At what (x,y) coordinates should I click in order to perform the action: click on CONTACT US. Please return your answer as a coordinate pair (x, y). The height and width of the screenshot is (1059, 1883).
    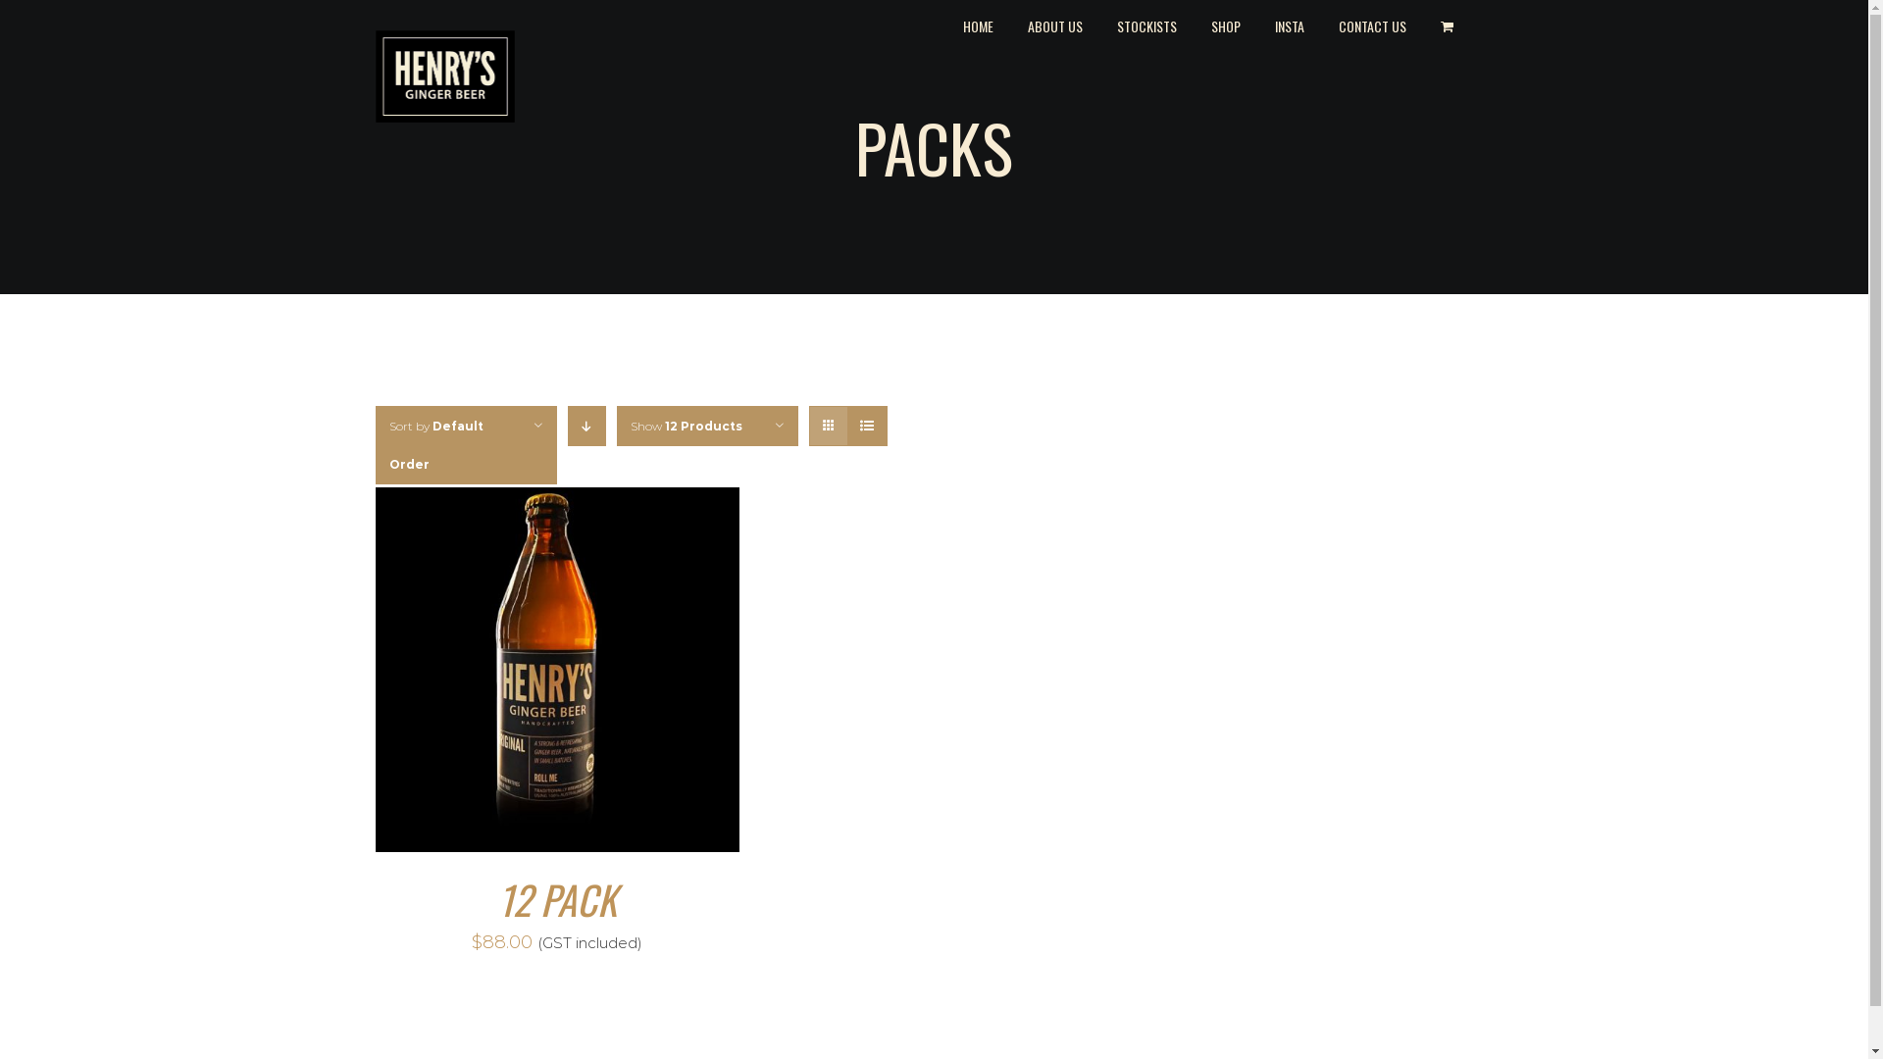
    Looking at the image, I should click on (1371, 25).